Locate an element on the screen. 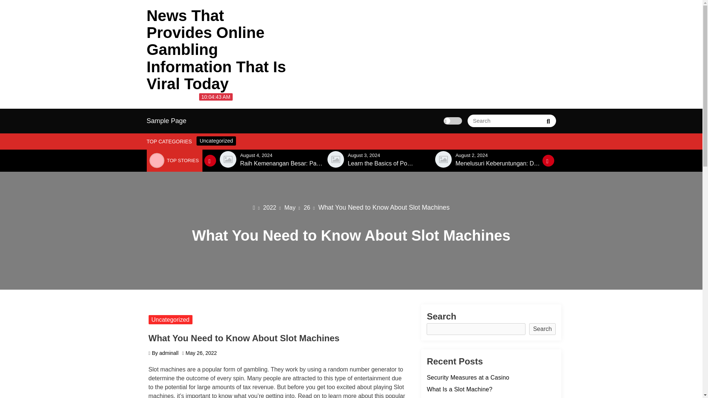 This screenshot has height=398, width=708. Learn the Basics of Poker is located at coordinates (381, 164).